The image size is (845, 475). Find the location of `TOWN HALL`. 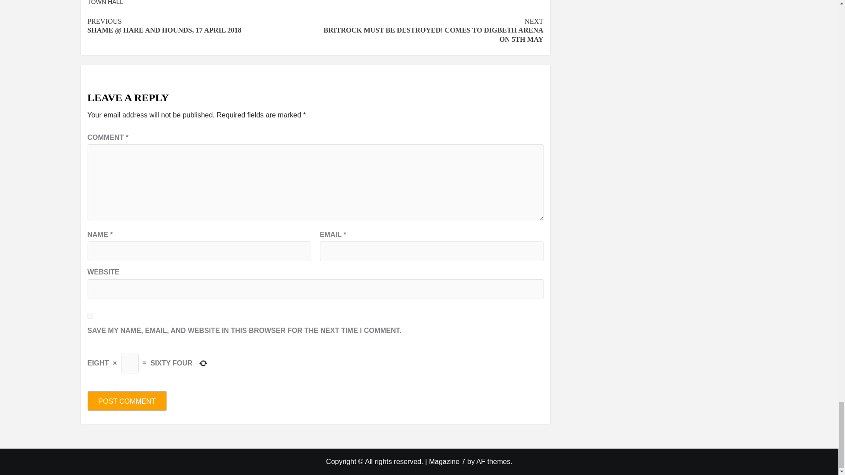

TOWN HALL is located at coordinates (105, 3).